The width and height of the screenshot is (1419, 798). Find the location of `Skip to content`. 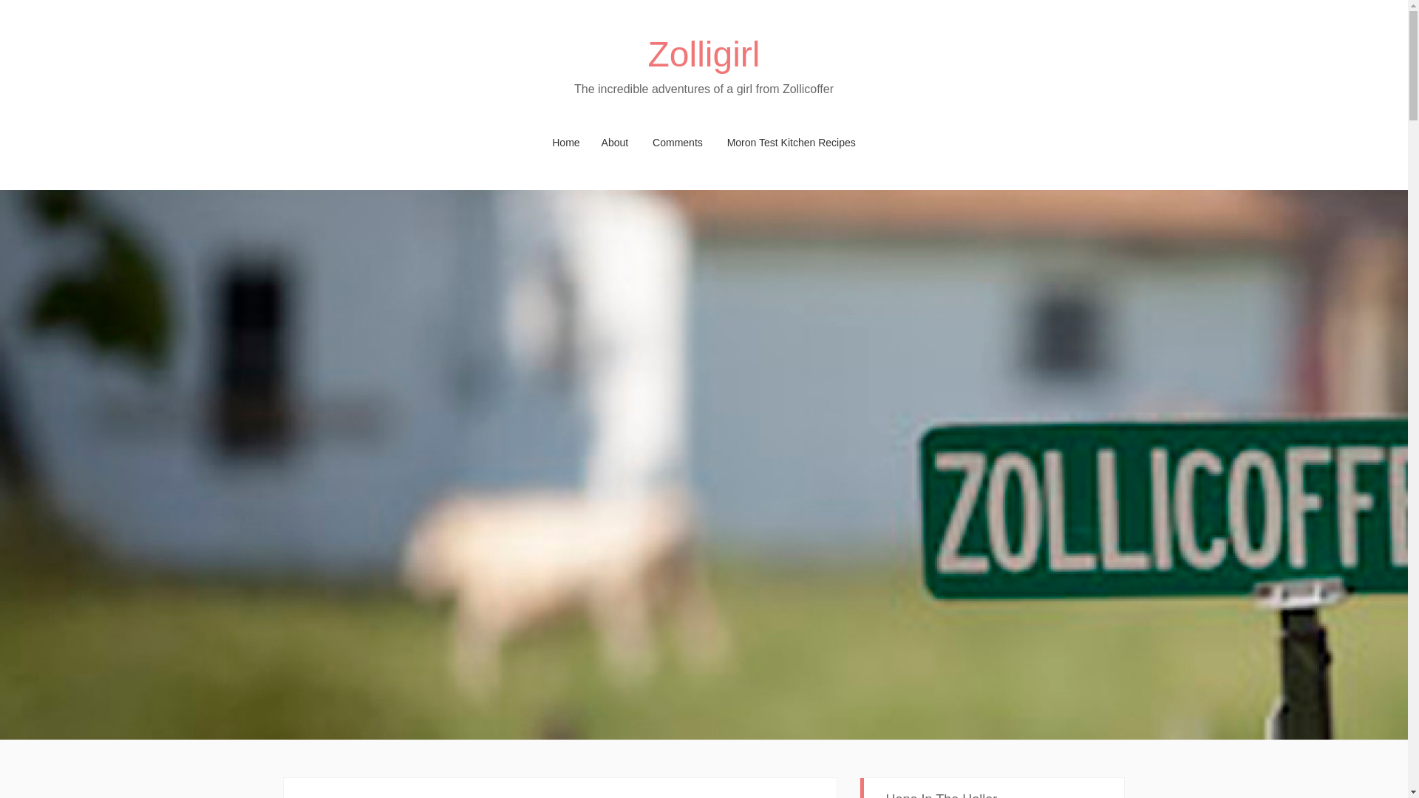

Skip to content is located at coordinates (316, 143).